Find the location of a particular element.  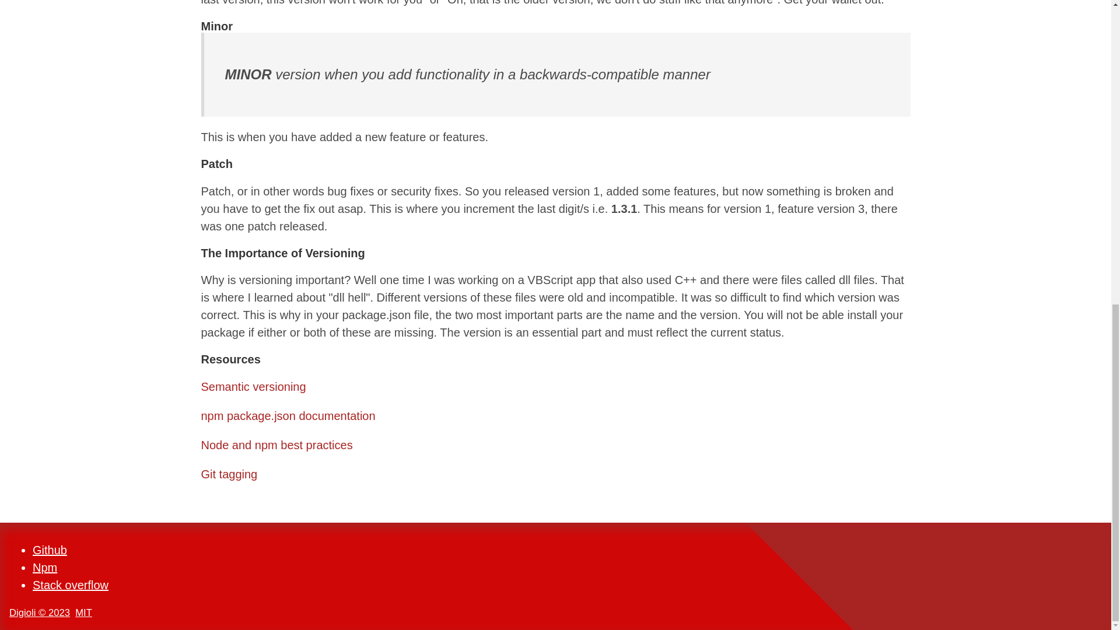

MIT is located at coordinates (83, 612).